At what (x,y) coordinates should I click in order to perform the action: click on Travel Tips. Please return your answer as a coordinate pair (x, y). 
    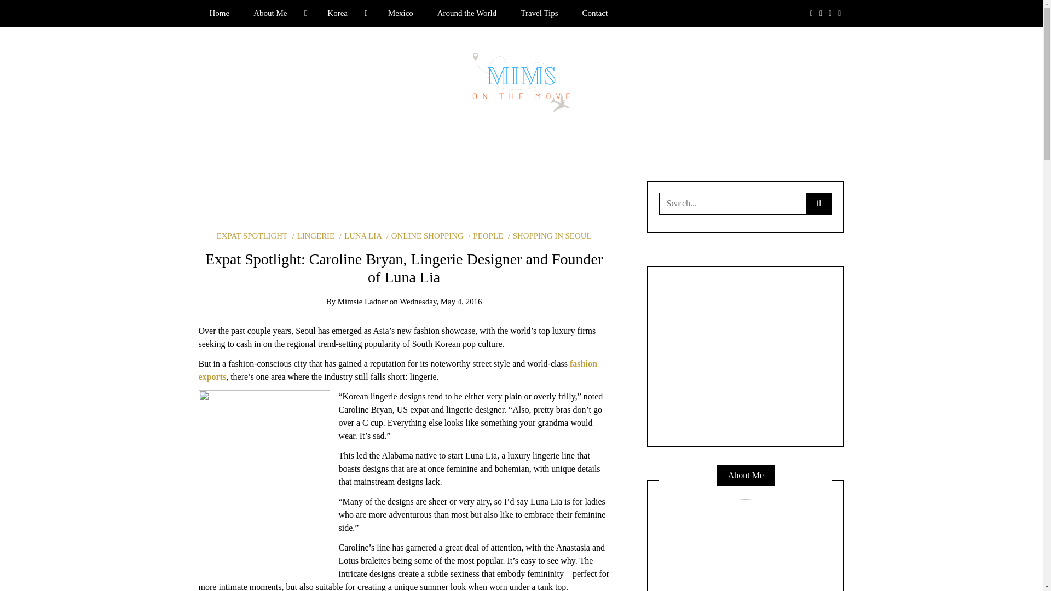
    Looking at the image, I should click on (539, 13).